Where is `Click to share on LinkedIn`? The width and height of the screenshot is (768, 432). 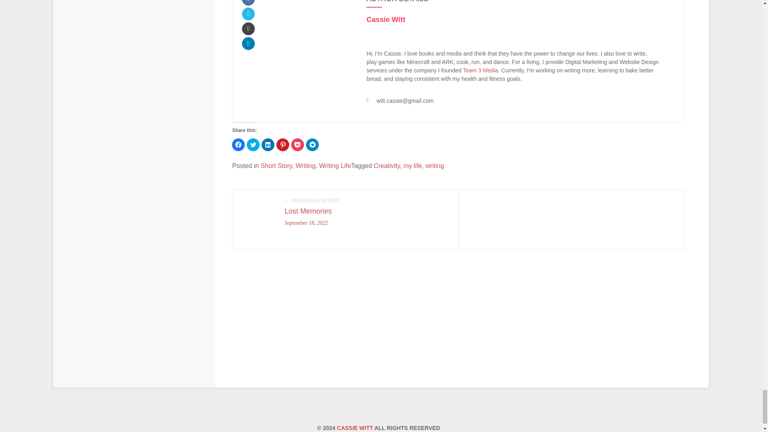
Click to share on LinkedIn is located at coordinates (268, 145).